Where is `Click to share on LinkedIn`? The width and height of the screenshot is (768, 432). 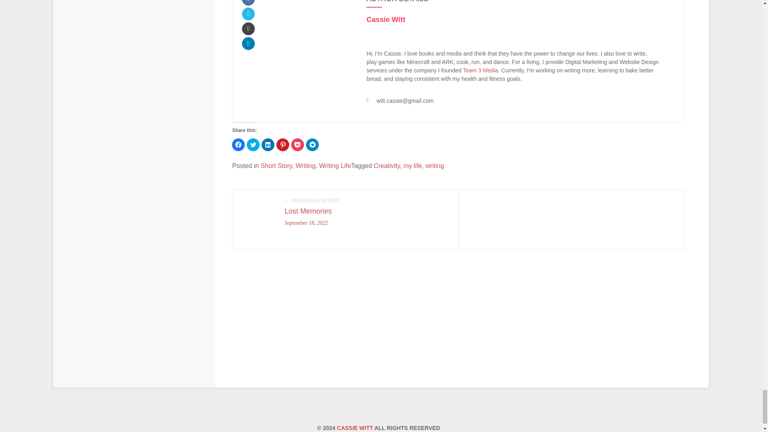
Click to share on LinkedIn is located at coordinates (268, 145).